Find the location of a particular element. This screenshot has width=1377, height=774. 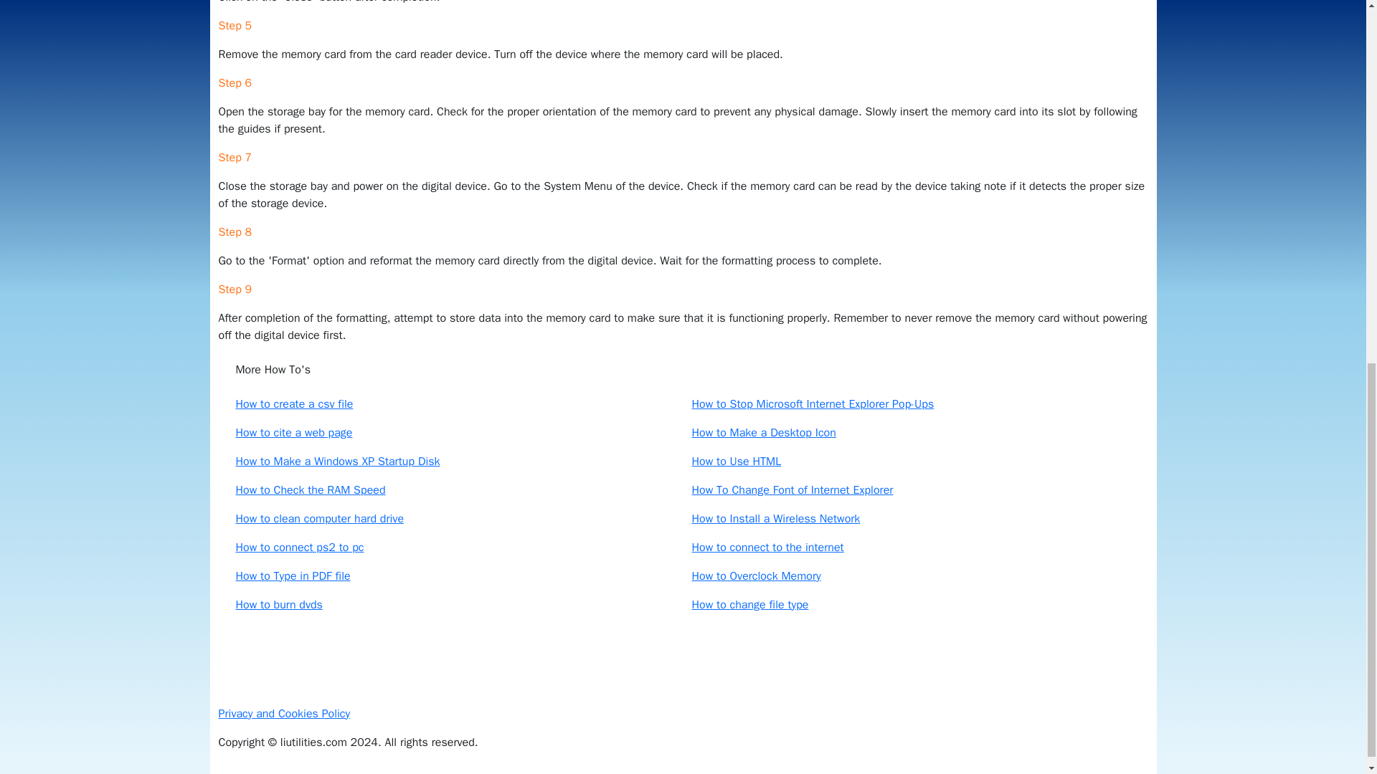

How to connect ps2 to pc is located at coordinates (299, 548).